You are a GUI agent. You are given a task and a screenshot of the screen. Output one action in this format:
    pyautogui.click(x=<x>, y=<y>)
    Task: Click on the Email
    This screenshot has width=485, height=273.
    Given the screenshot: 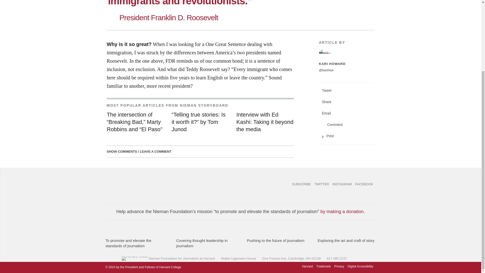 What is the action you would take?
    pyautogui.click(x=347, y=113)
    